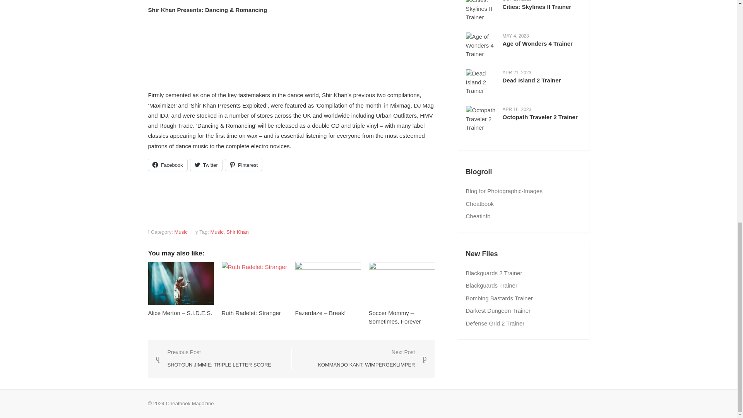 The width and height of the screenshot is (743, 418). What do you see at coordinates (495, 323) in the screenshot?
I see `Facebook` at bounding box center [495, 323].